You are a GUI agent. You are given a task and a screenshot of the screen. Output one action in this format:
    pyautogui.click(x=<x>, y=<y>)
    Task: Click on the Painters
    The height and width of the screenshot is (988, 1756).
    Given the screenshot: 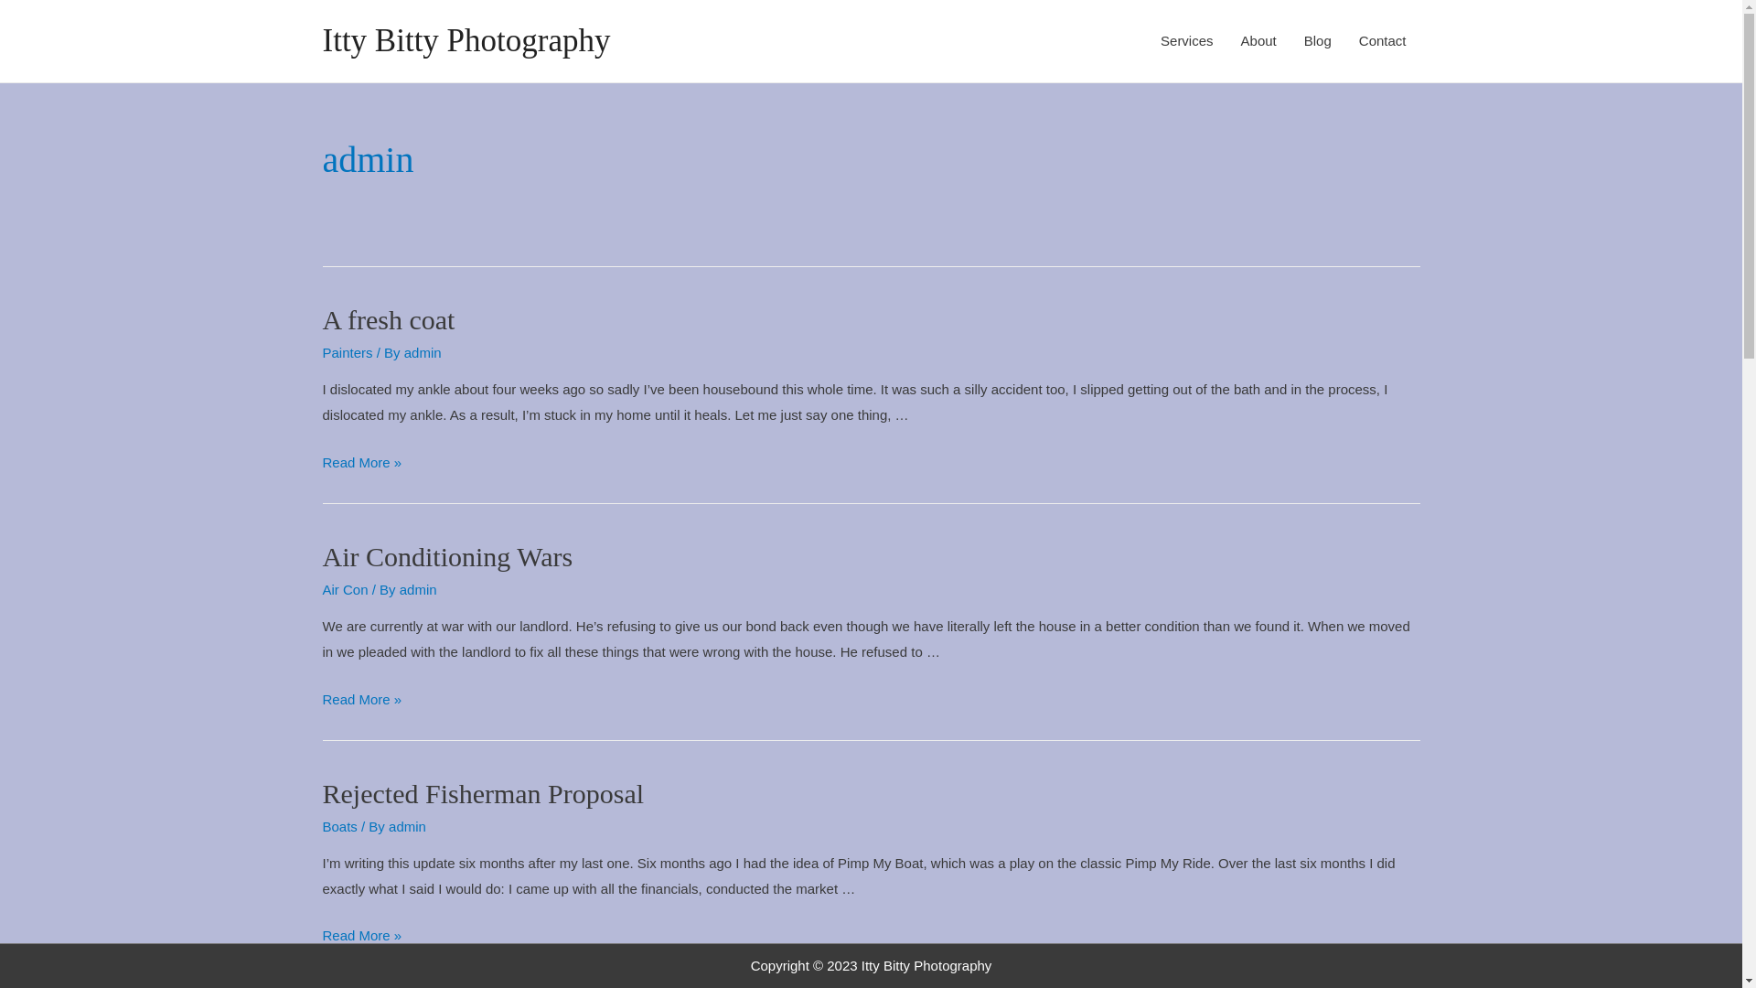 What is the action you would take?
    pyautogui.click(x=348, y=353)
    